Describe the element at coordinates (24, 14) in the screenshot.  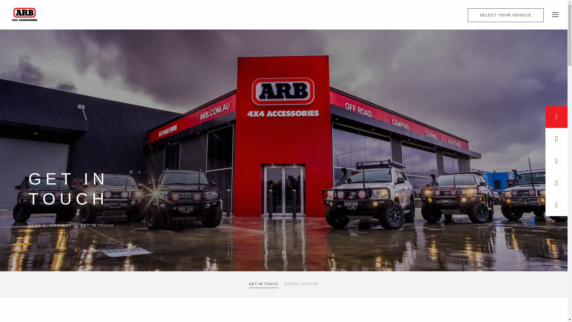
I see `ARB - 4x4 Accessories` at that location.